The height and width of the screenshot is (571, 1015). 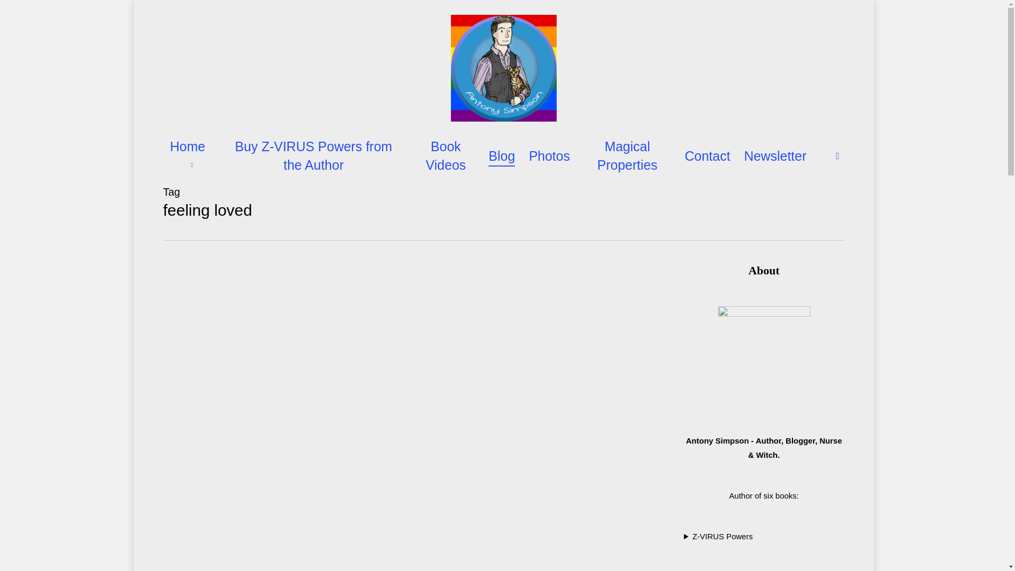 I want to click on Contact, so click(x=707, y=156).